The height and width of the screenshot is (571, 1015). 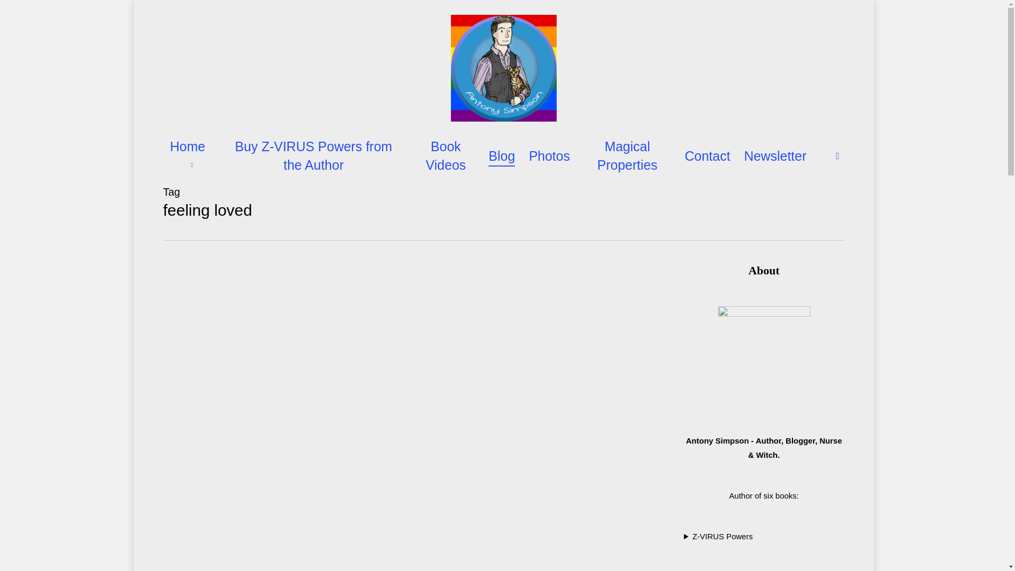 I want to click on Contact, so click(x=707, y=156).